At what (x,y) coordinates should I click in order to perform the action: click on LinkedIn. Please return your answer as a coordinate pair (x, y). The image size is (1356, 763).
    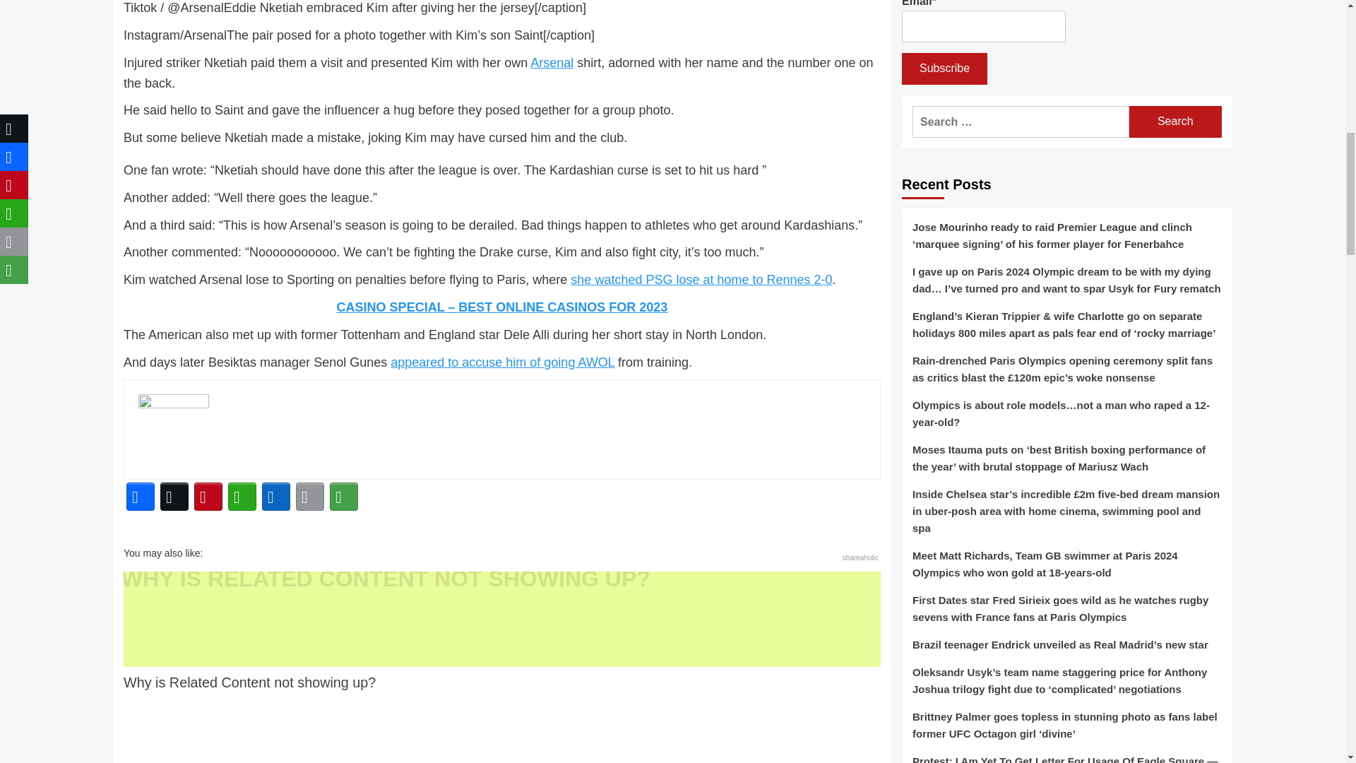
    Looking at the image, I should click on (275, 496).